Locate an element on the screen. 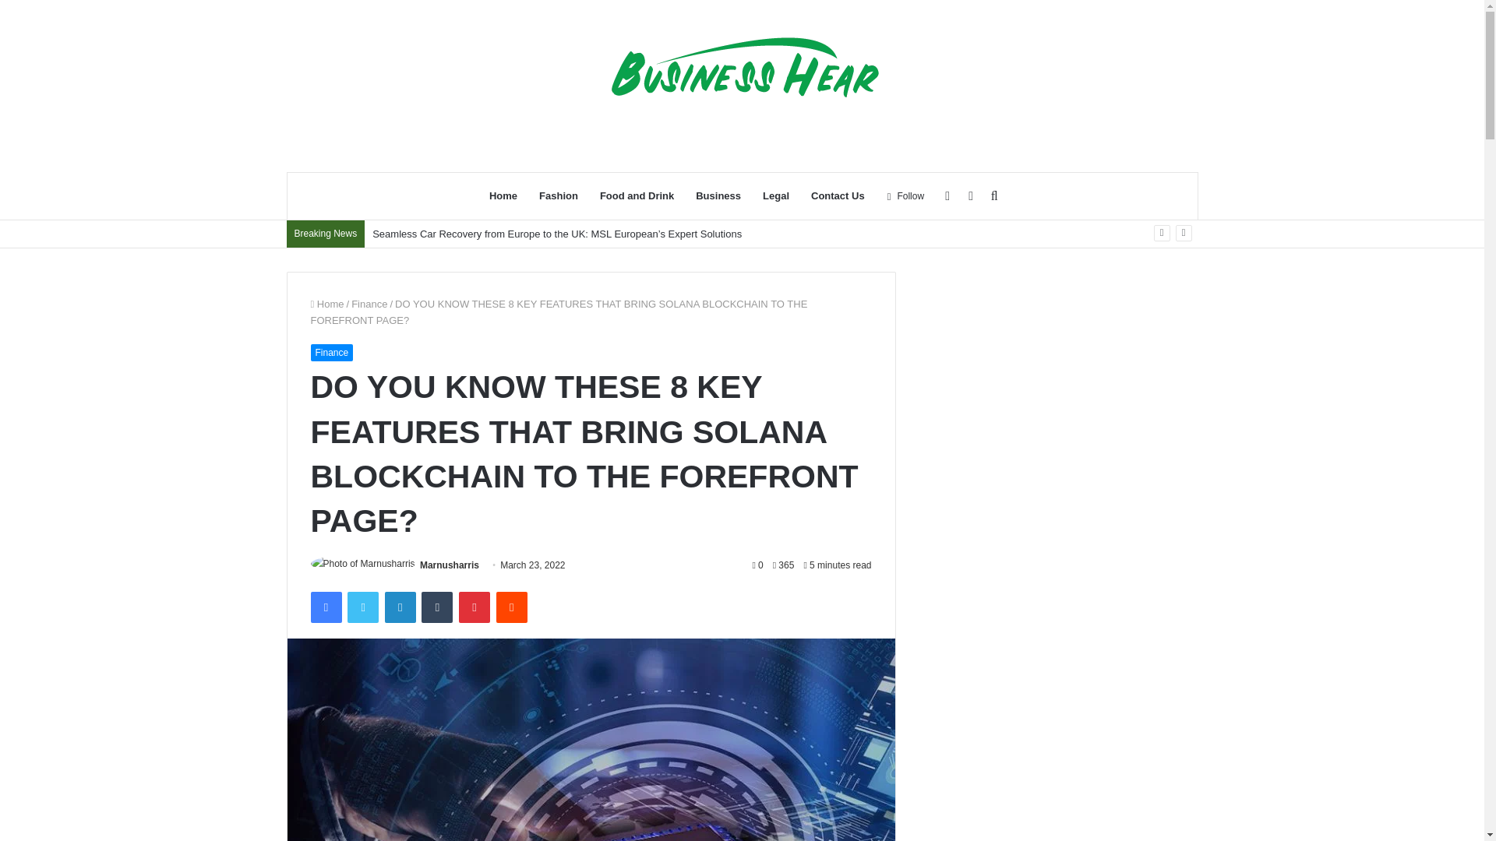 This screenshot has height=841, width=1496. Contact Us is located at coordinates (838, 196).